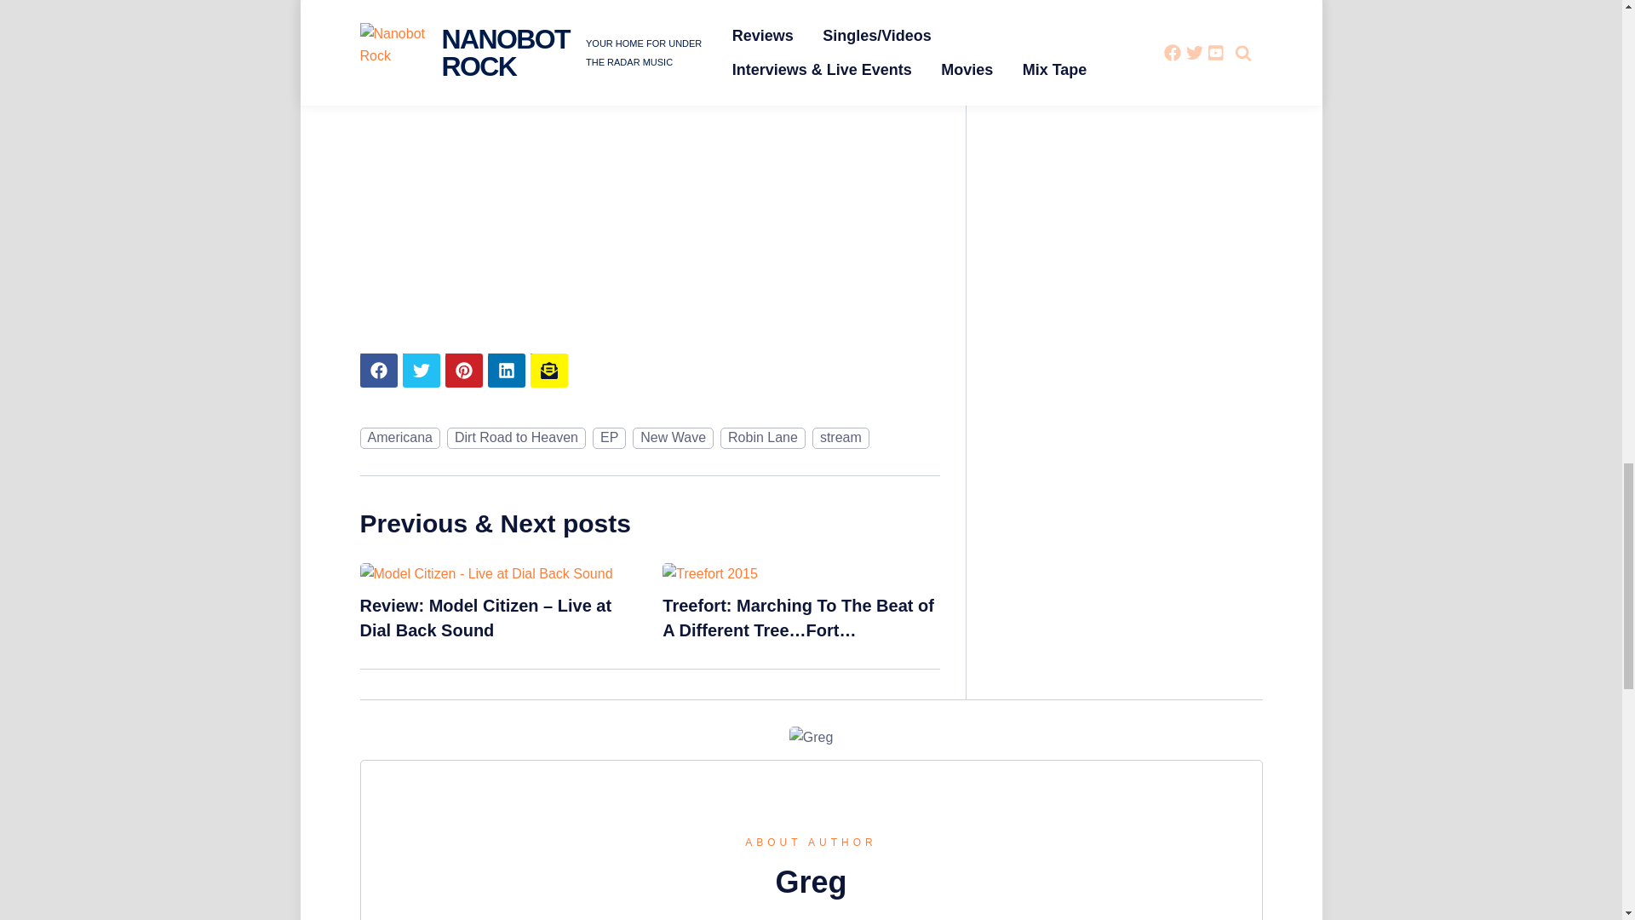  What do you see at coordinates (708, 573) in the screenshot?
I see `Treefort: Marching To The Beat of A Different Tree...Fort...` at bounding box center [708, 573].